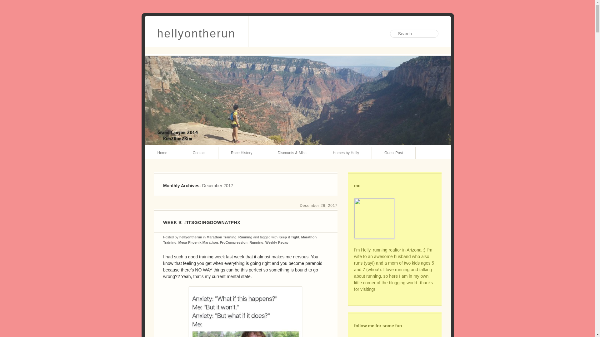  I want to click on Race History, so click(242, 153).